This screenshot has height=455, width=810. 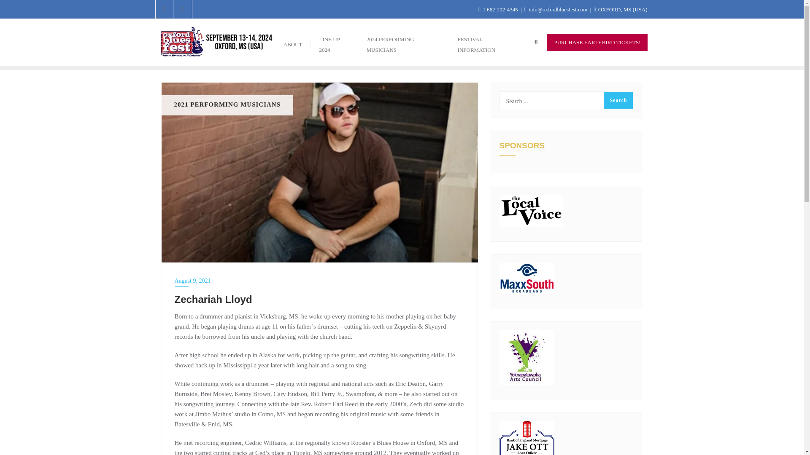 What do you see at coordinates (293, 42) in the screenshot?
I see `ABOUT` at bounding box center [293, 42].